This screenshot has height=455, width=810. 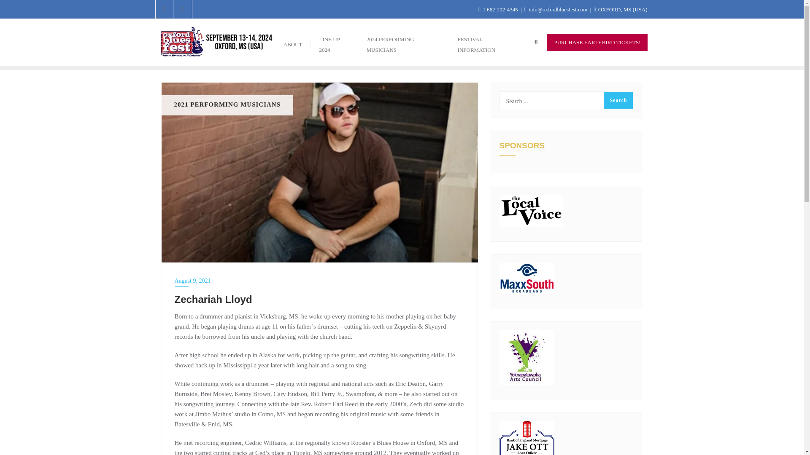 What do you see at coordinates (293, 42) in the screenshot?
I see `ABOUT` at bounding box center [293, 42].